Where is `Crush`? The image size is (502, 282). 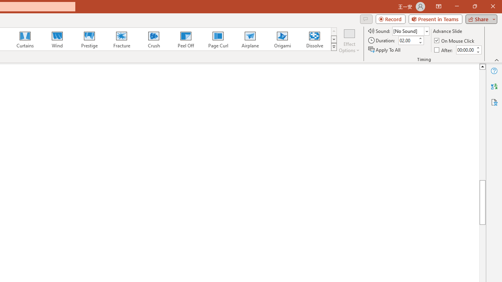
Crush is located at coordinates (153, 39).